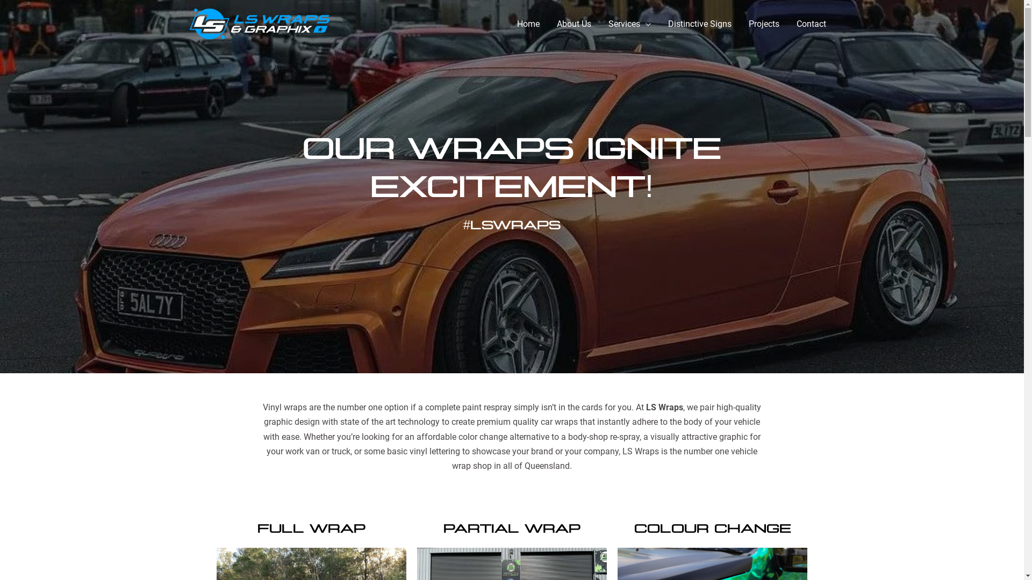 The width and height of the screenshot is (1032, 580). Describe the element at coordinates (812, 24) in the screenshot. I see `Contact` at that location.